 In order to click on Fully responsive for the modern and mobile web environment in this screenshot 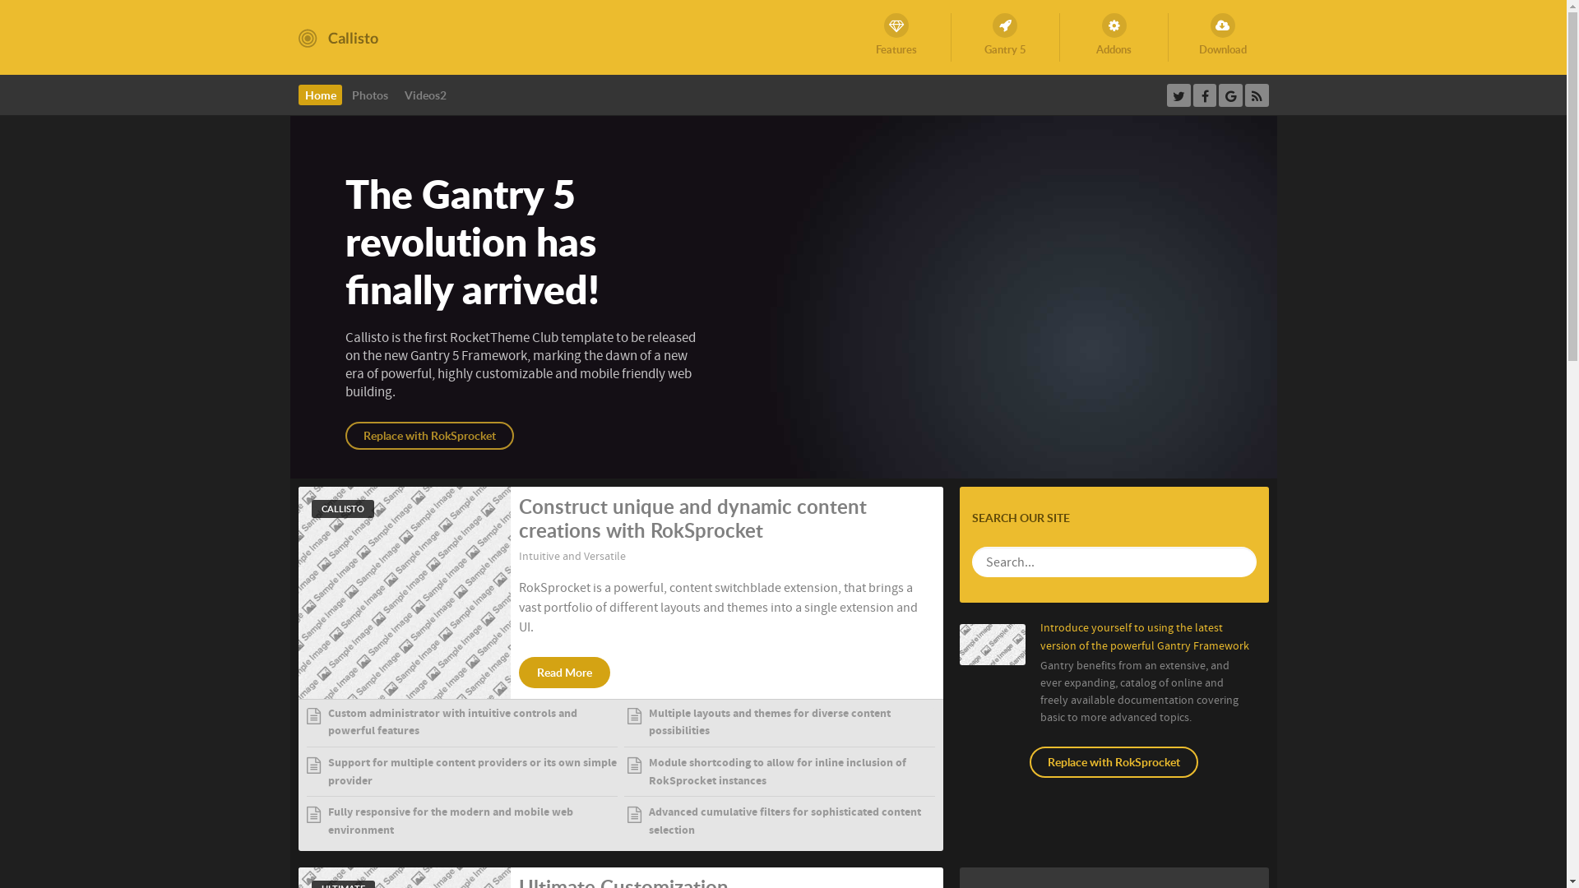, I will do `click(460, 824)`.